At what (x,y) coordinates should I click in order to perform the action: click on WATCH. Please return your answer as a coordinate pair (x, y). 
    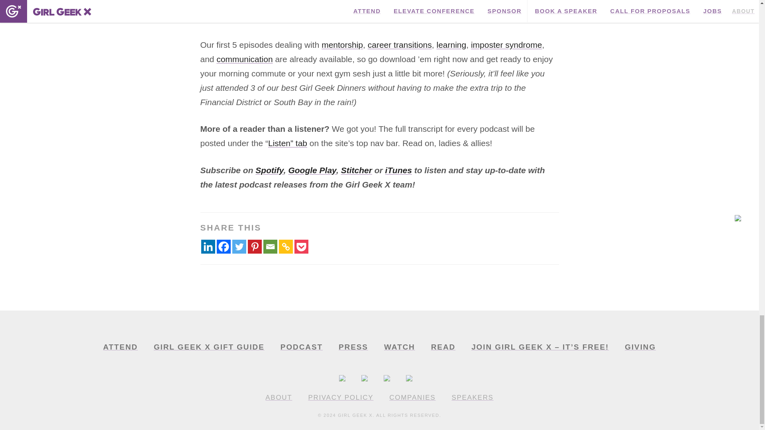
    Looking at the image, I should click on (399, 347).